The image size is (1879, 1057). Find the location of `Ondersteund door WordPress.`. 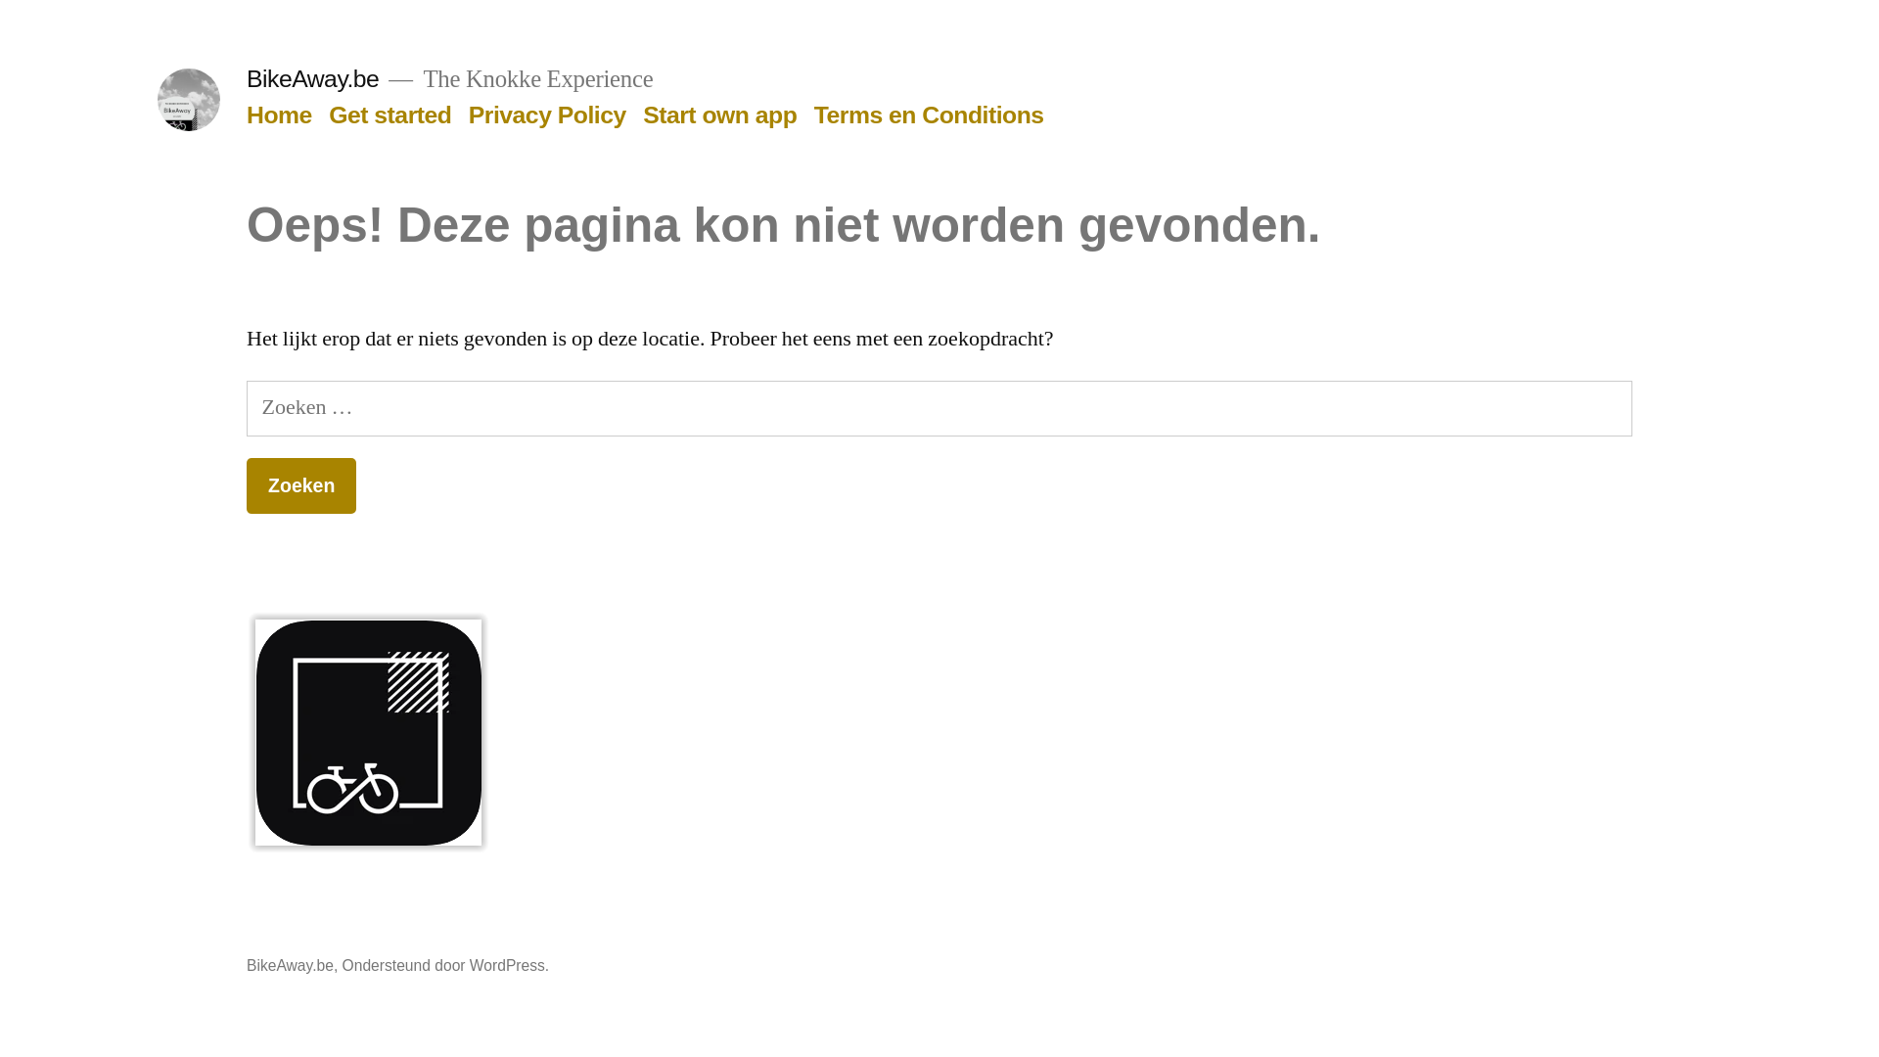

Ondersteund door WordPress. is located at coordinates (446, 965).